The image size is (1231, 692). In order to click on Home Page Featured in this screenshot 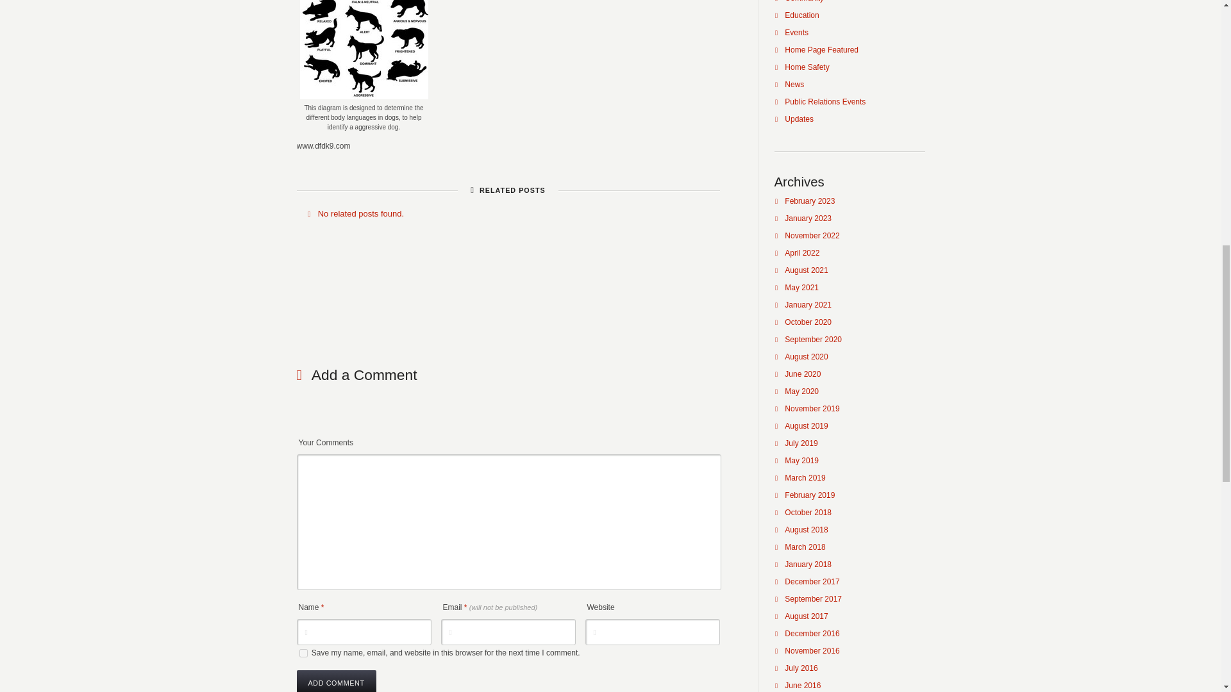, I will do `click(821, 50)`.